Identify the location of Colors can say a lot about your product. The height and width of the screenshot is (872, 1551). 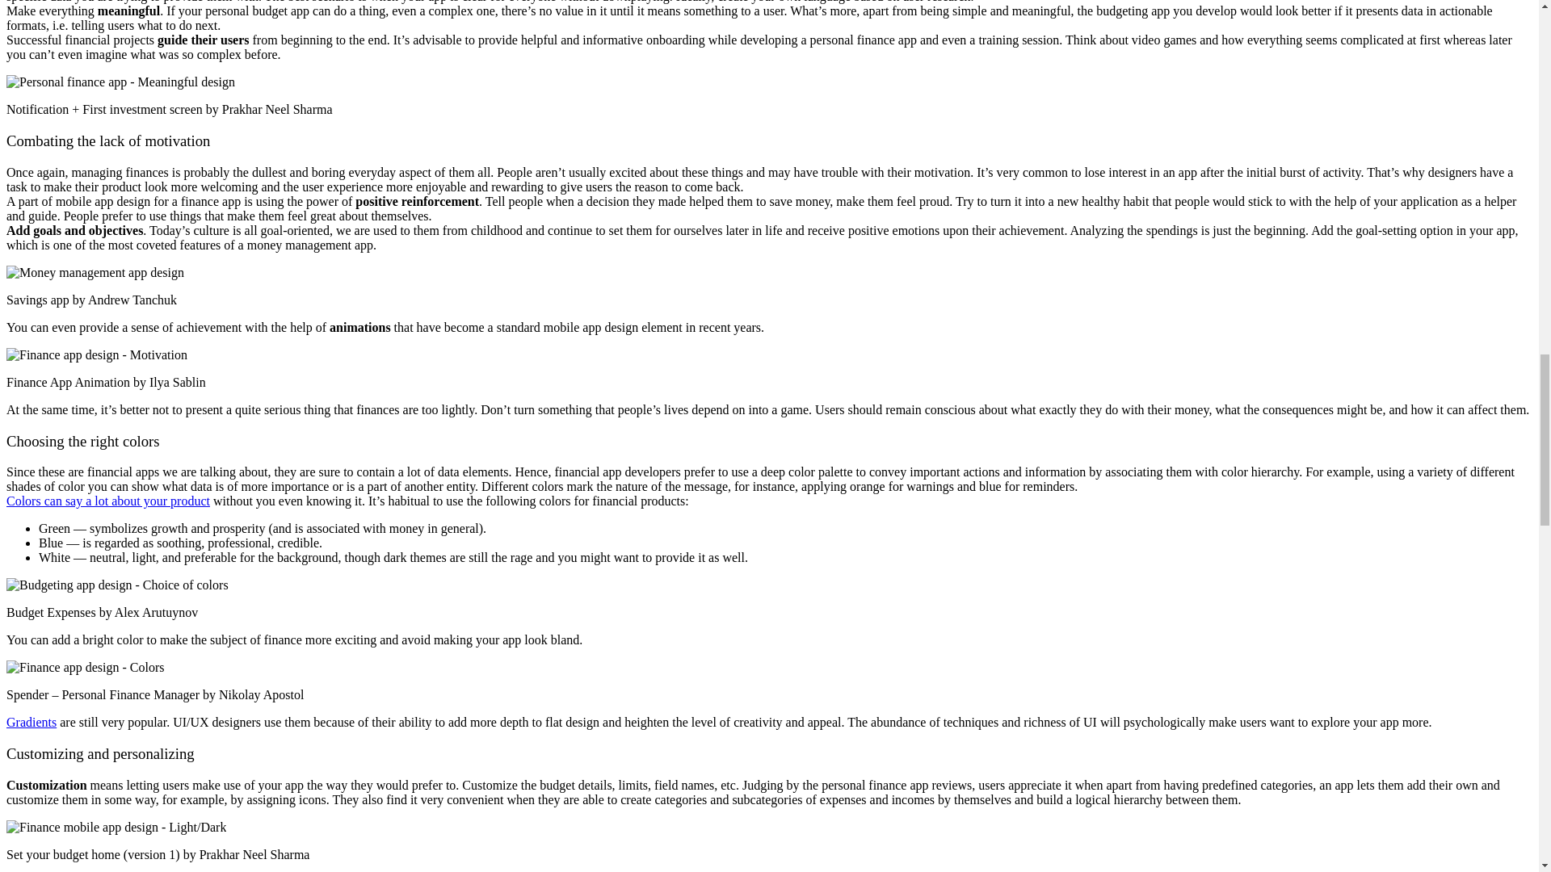
(107, 501).